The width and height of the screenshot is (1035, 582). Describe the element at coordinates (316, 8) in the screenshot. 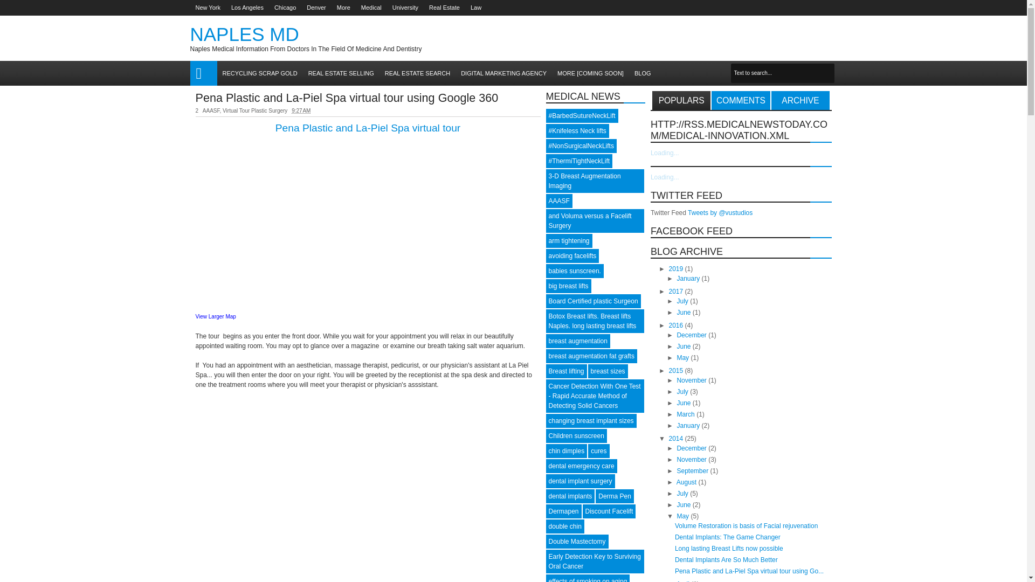

I see `Denver` at that location.